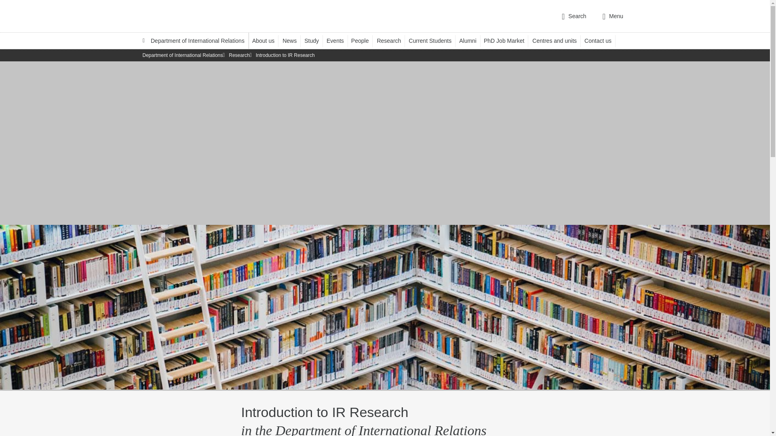 Image resolution: width=776 pixels, height=436 pixels. I want to click on Study, so click(315, 40).